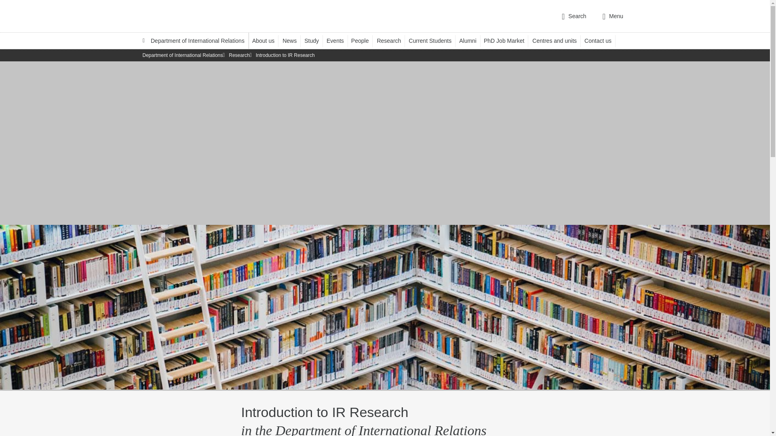 Image resolution: width=776 pixels, height=436 pixels. I want to click on Study, so click(315, 40).